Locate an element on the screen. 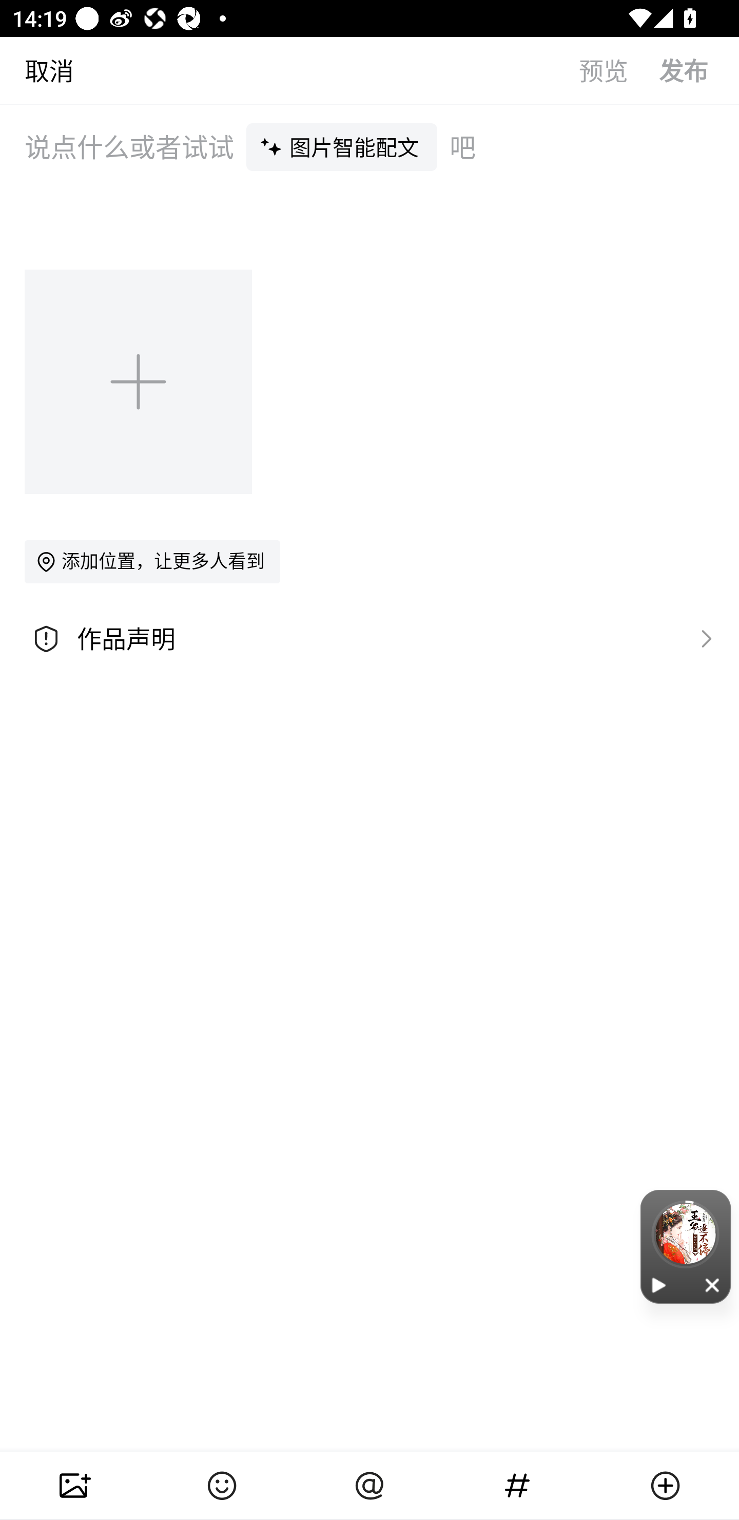  表情 is located at coordinates (222, 1486).